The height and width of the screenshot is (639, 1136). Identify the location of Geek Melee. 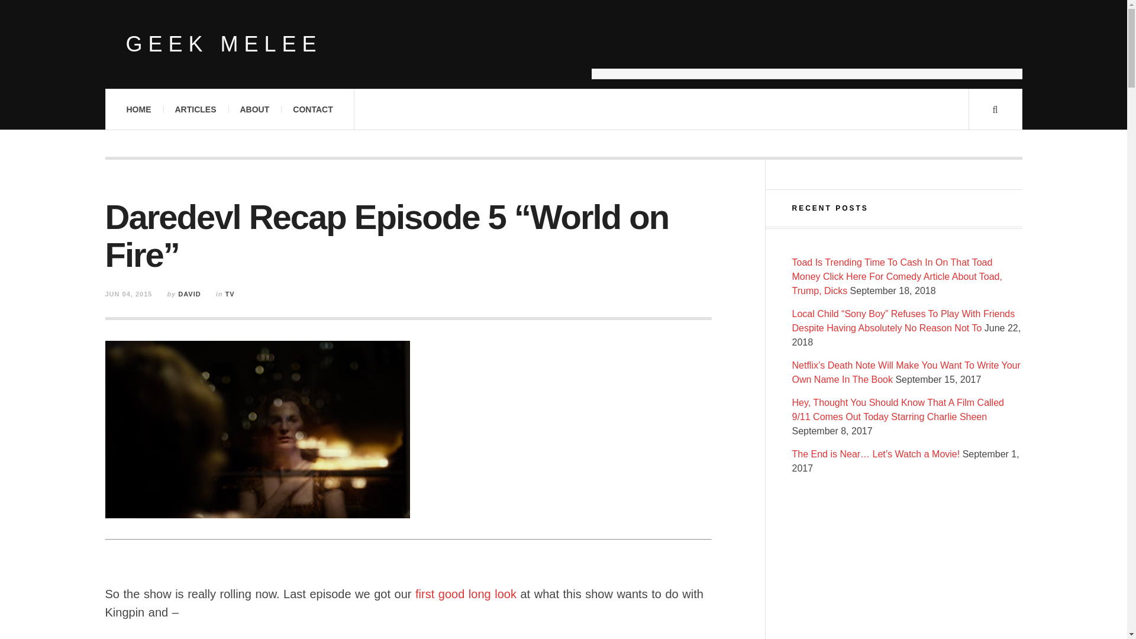
(223, 44).